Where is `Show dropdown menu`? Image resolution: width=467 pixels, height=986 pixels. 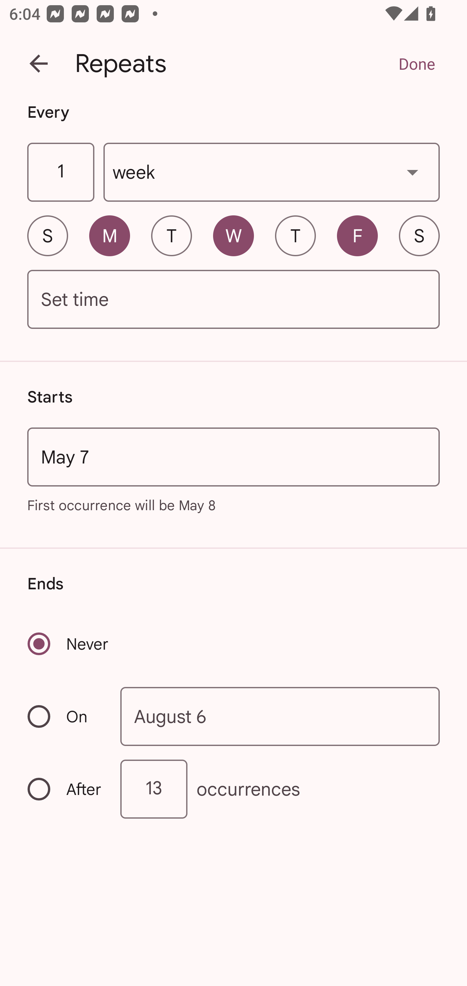 Show dropdown menu is located at coordinates (413, 172).